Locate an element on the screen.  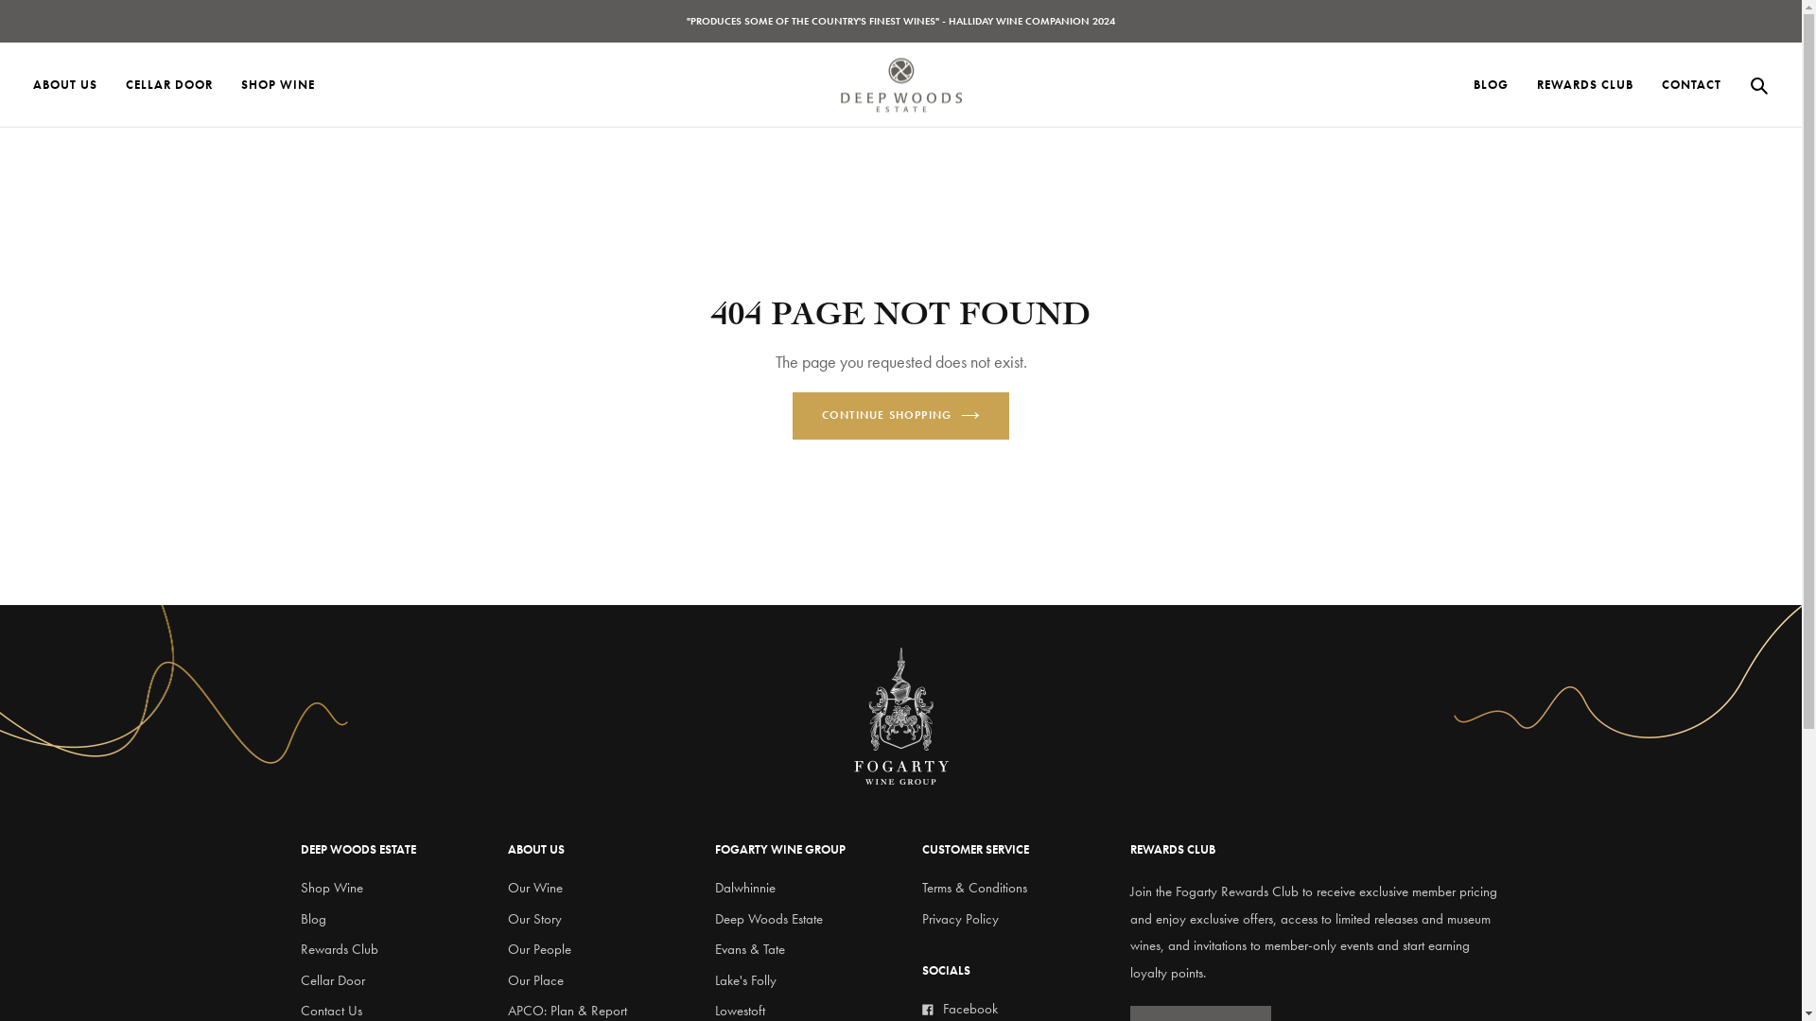
Dalwhinnie is located at coordinates (745, 888).